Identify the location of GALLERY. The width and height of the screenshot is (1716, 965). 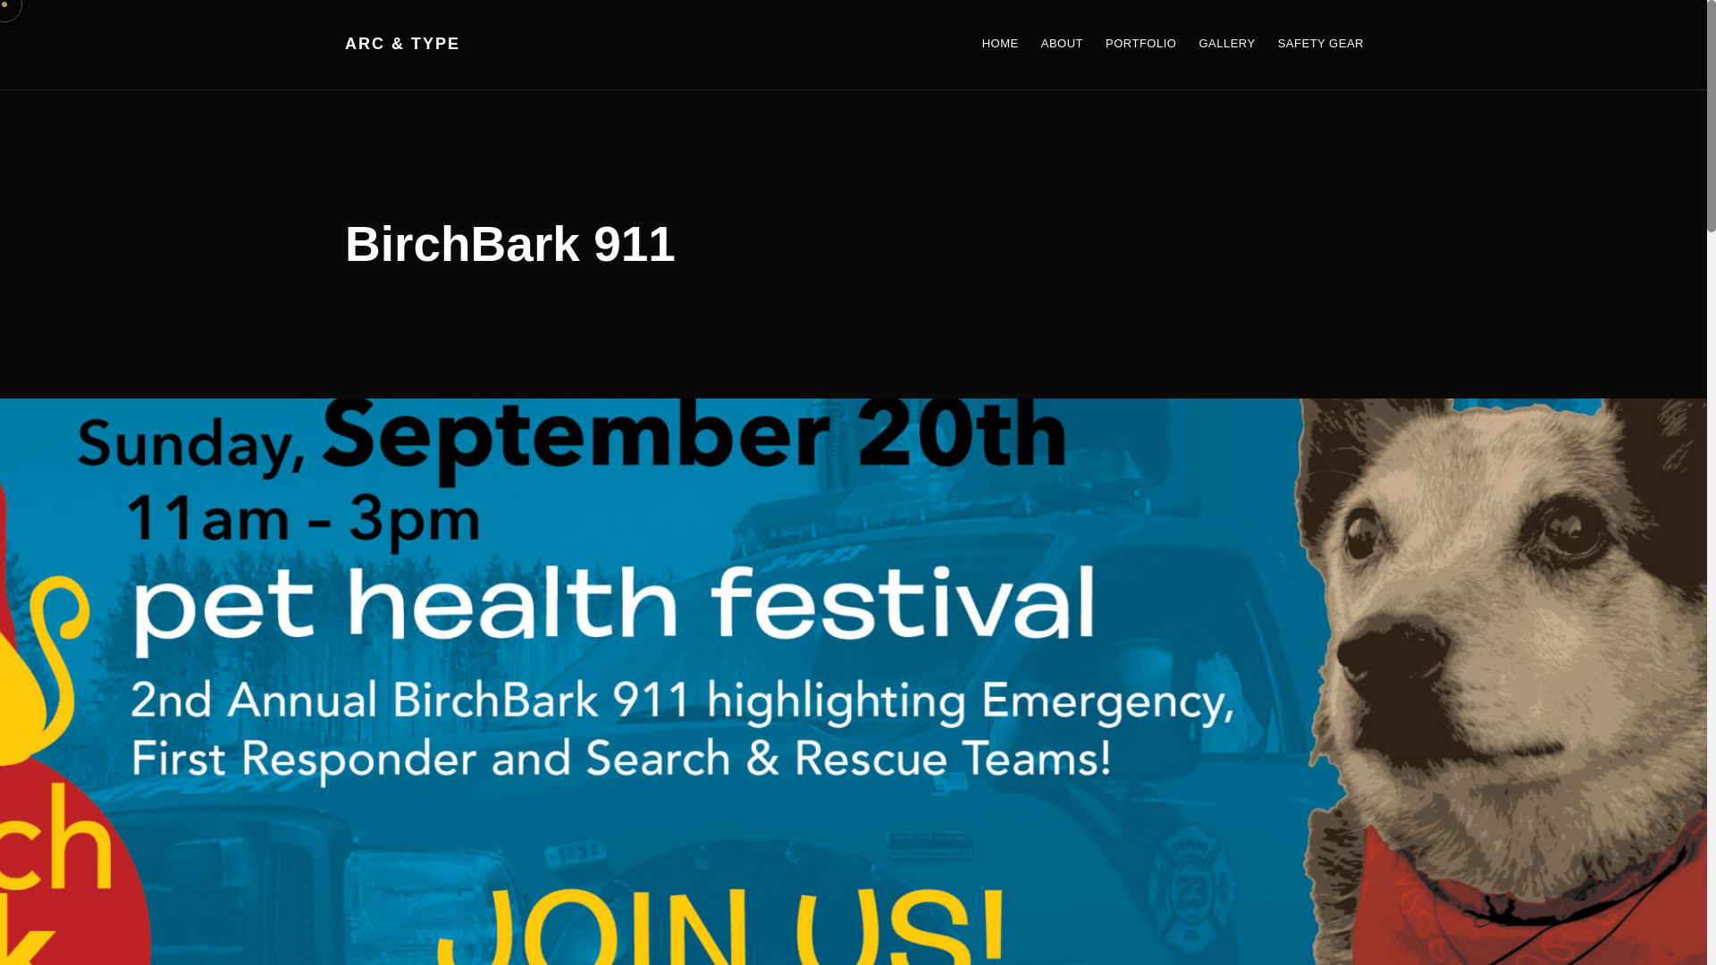
(1215, 45).